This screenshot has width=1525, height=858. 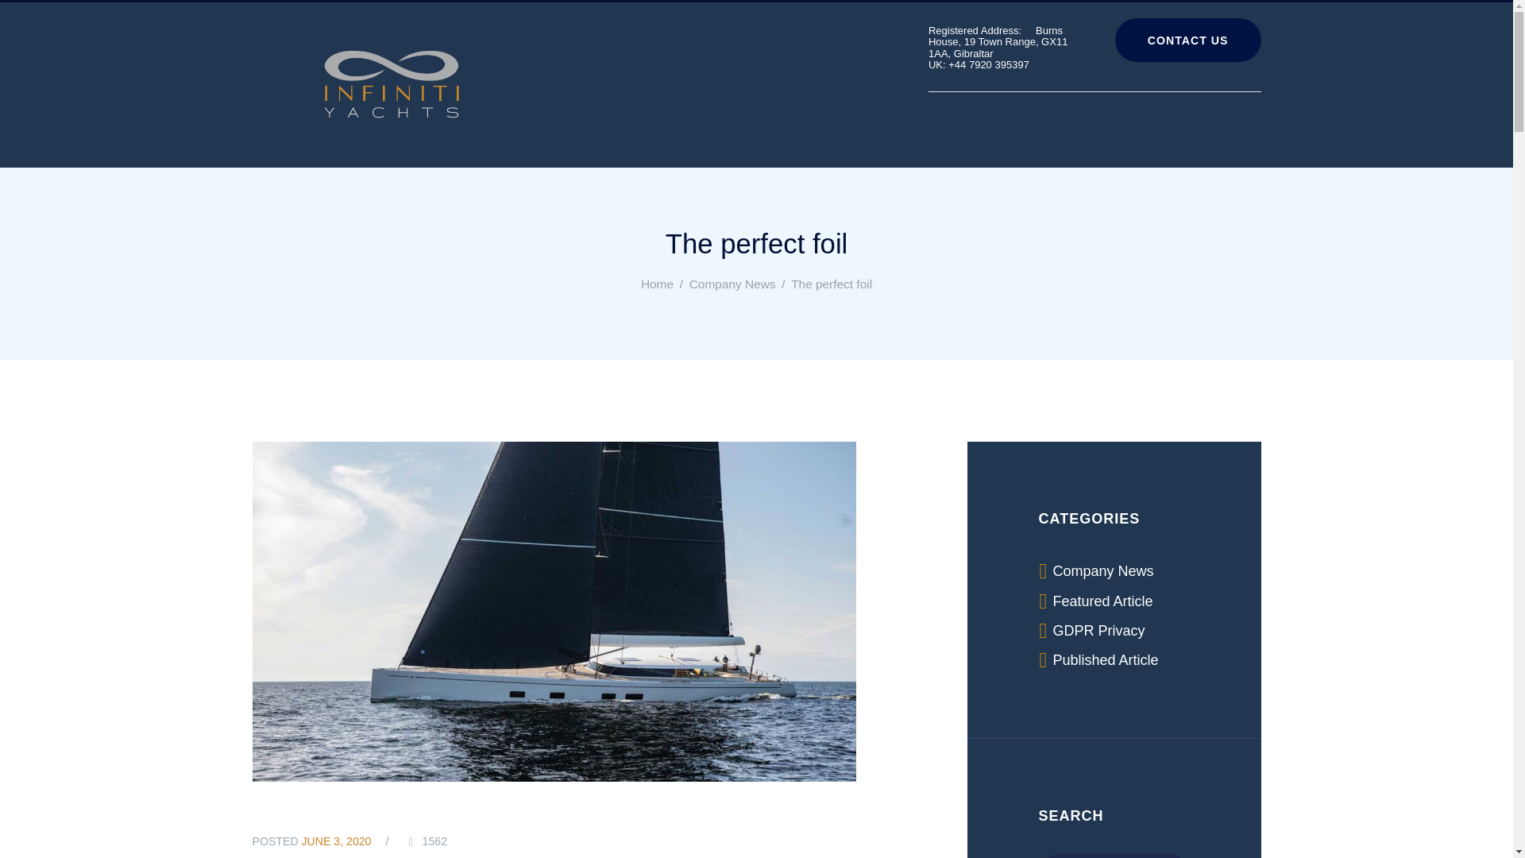 What do you see at coordinates (1187, 40) in the screenshot?
I see `CONTACT US` at bounding box center [1187, 40].